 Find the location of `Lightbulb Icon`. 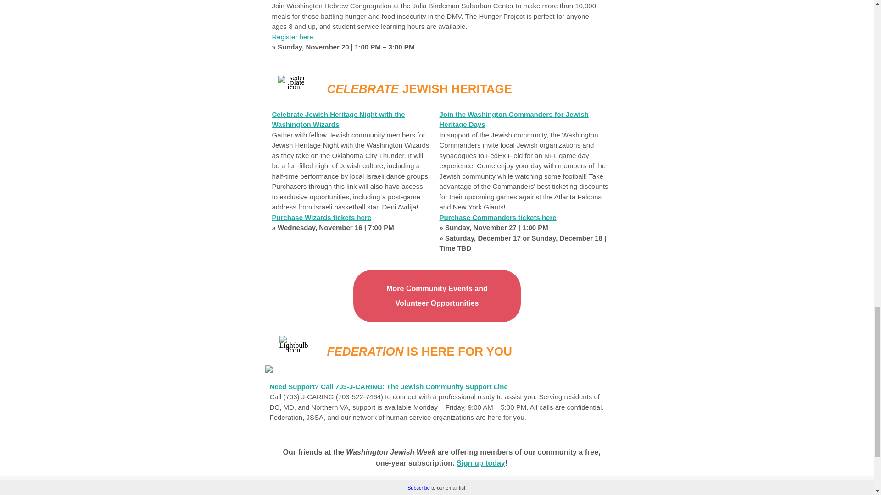

Lightbulb Icon is located at coordinates (293, 344).